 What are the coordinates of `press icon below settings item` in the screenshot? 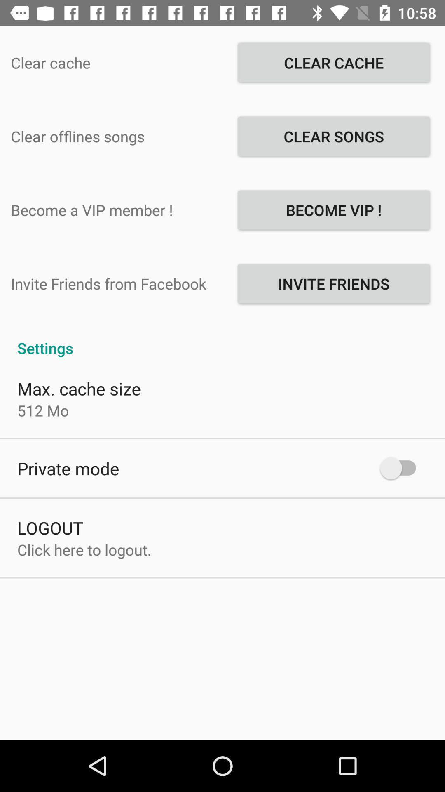 It's located at (402, 468).